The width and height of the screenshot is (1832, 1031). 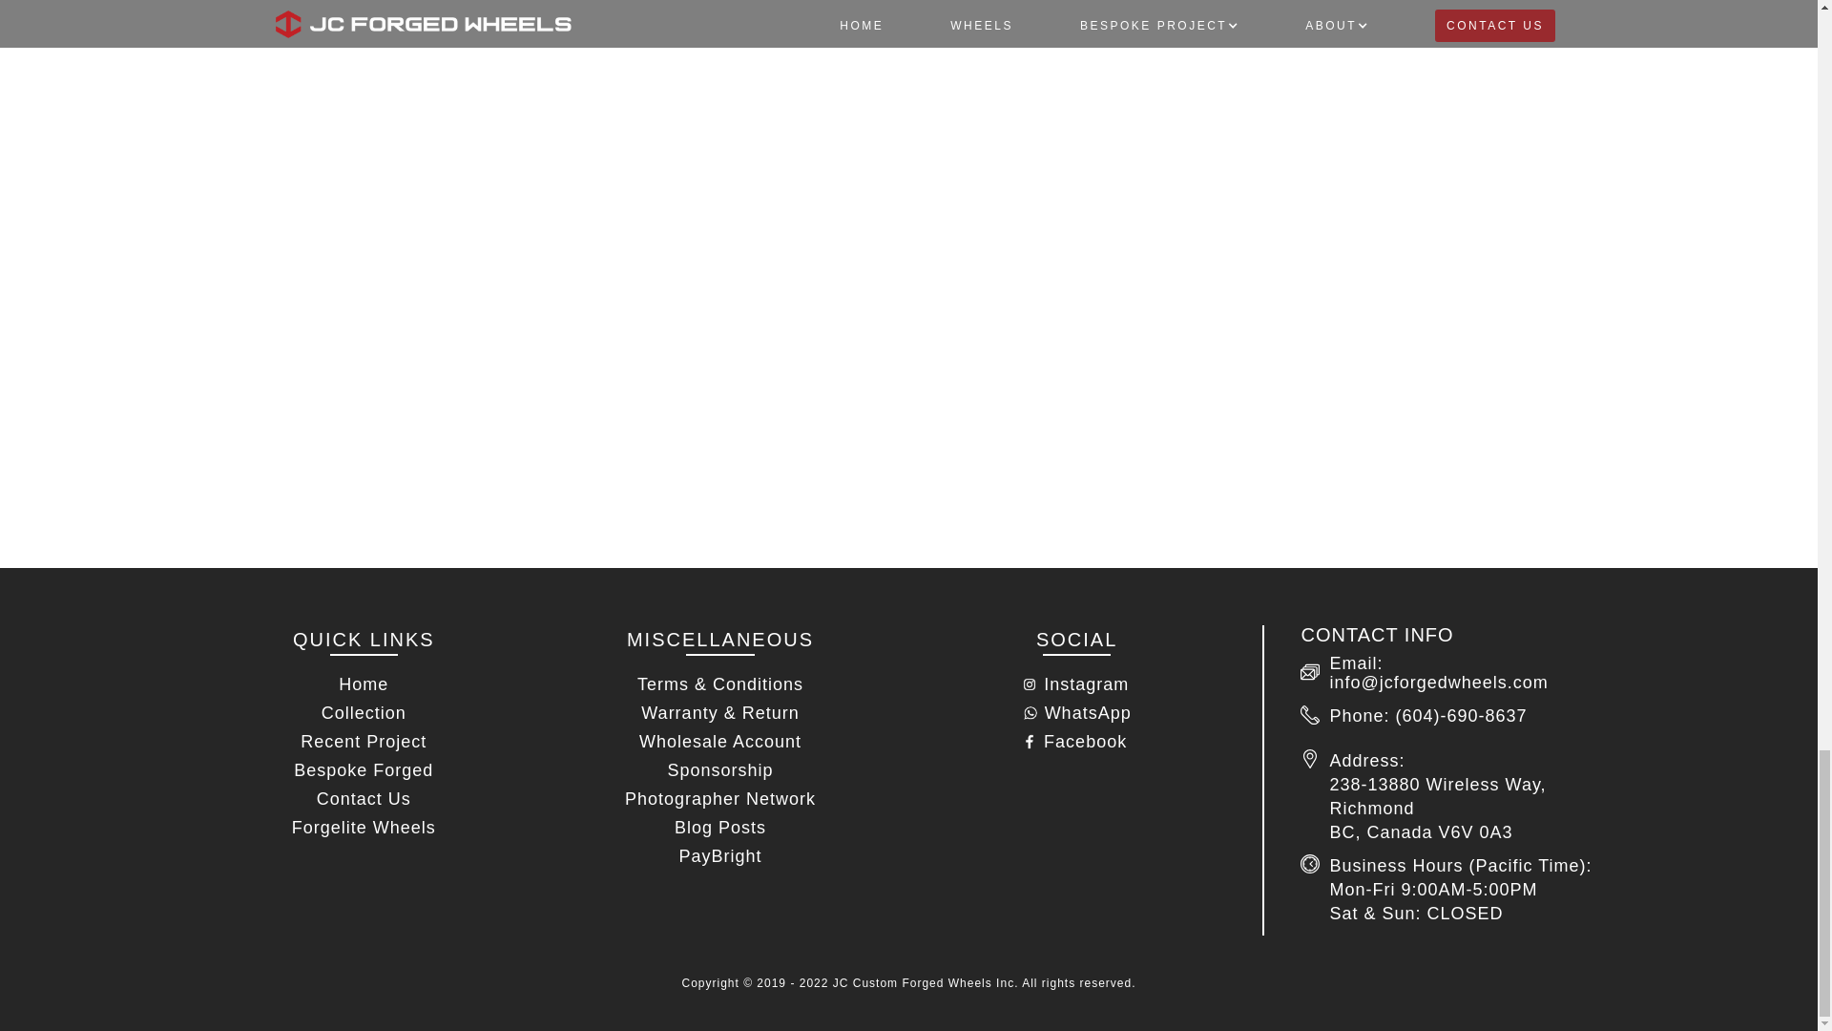 I want to click on Collection, so click(x=364, y=712).